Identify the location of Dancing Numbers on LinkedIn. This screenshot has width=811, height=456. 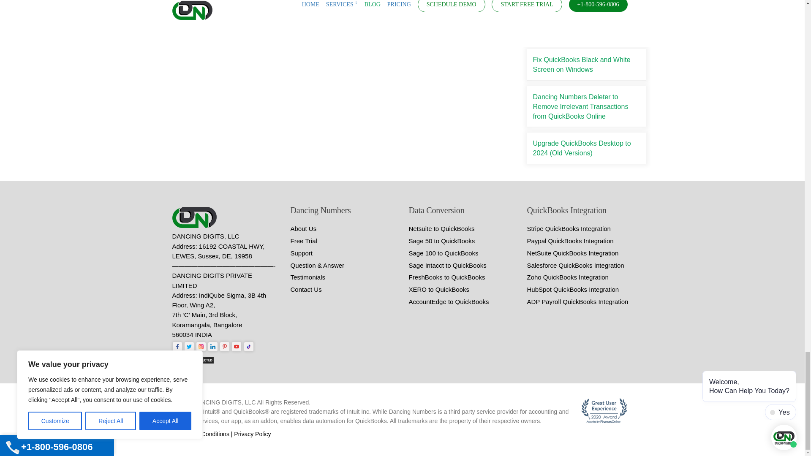
(213, 346).